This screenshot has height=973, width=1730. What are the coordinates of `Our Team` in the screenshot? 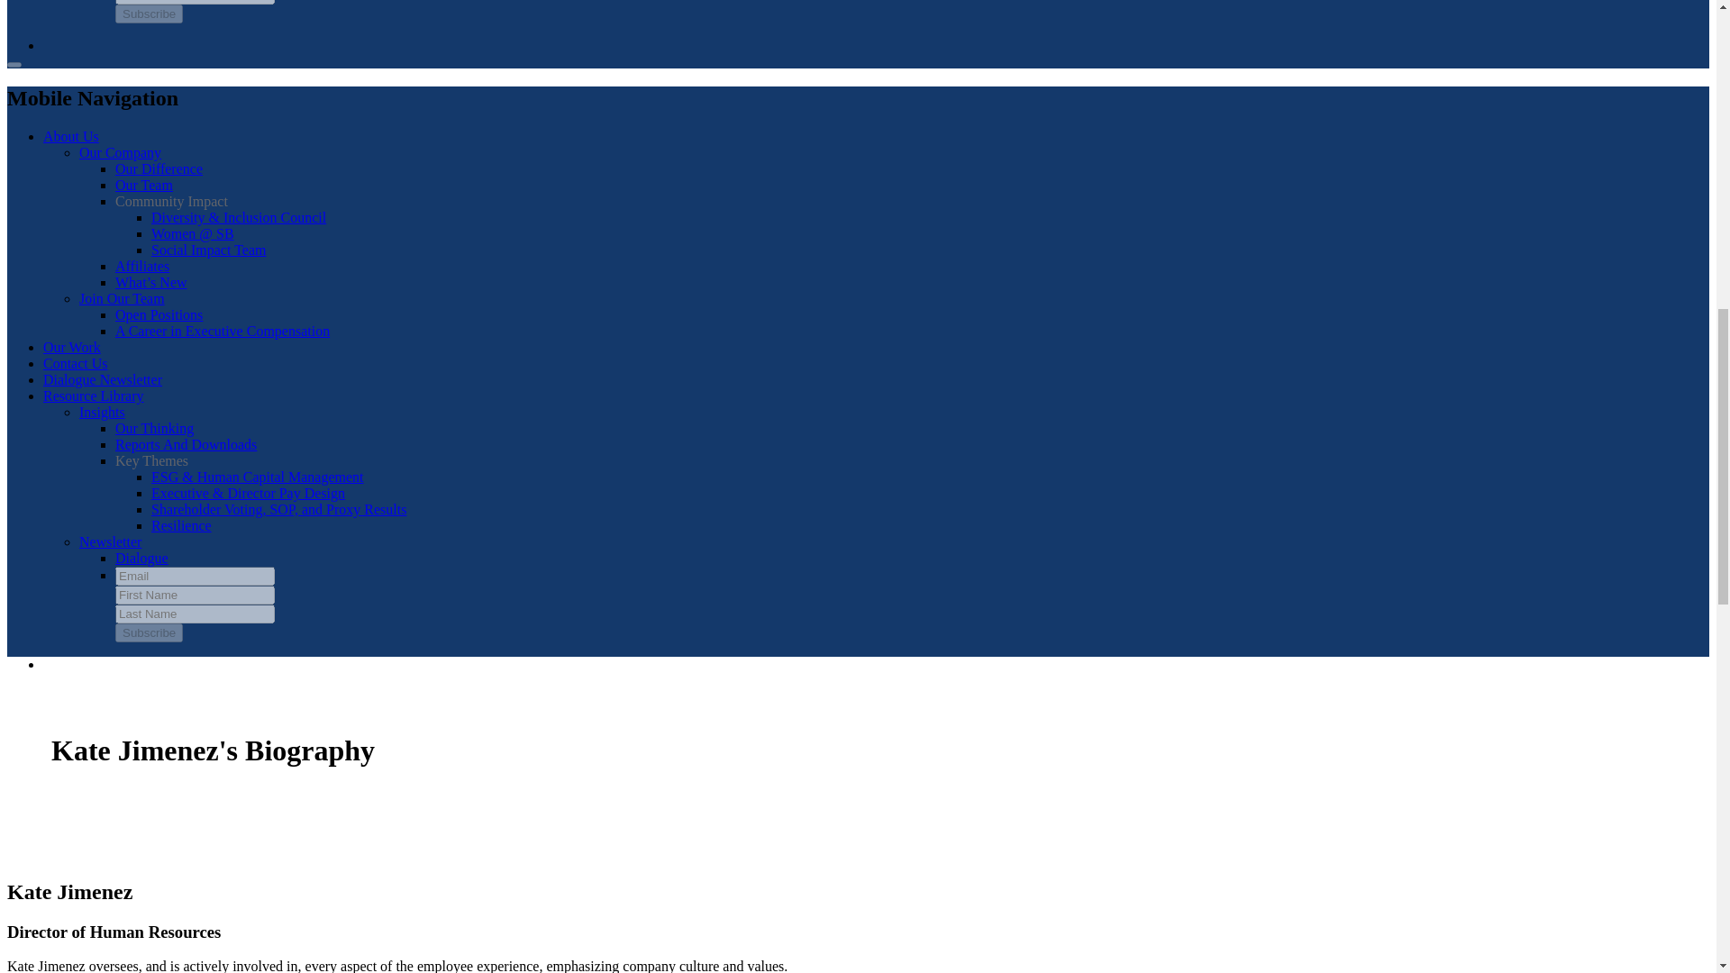 It's located at (144, 184).